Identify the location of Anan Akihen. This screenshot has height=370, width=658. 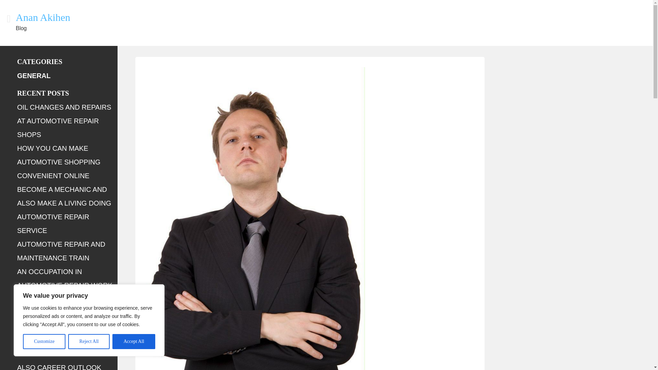
(43, 17).